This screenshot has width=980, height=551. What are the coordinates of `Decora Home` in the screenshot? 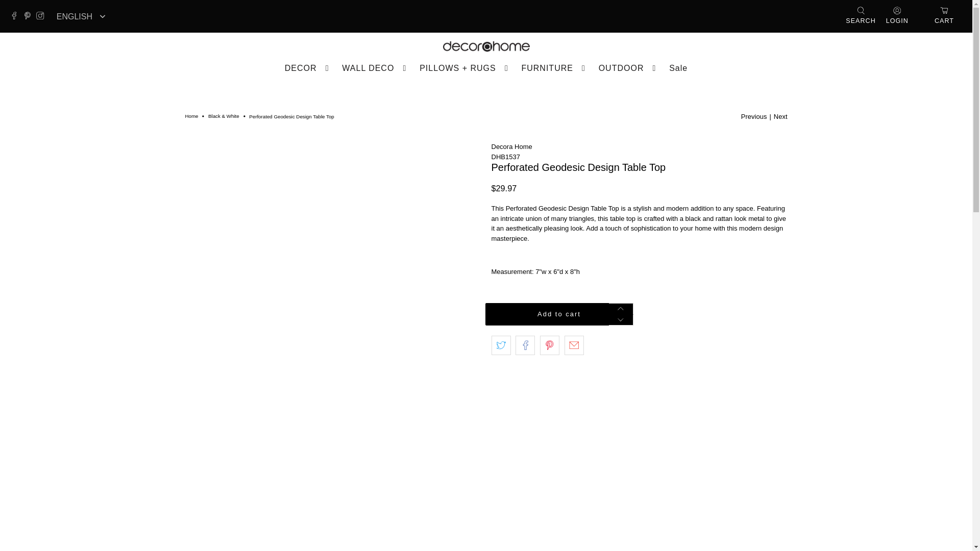 It's located at (511, 146).